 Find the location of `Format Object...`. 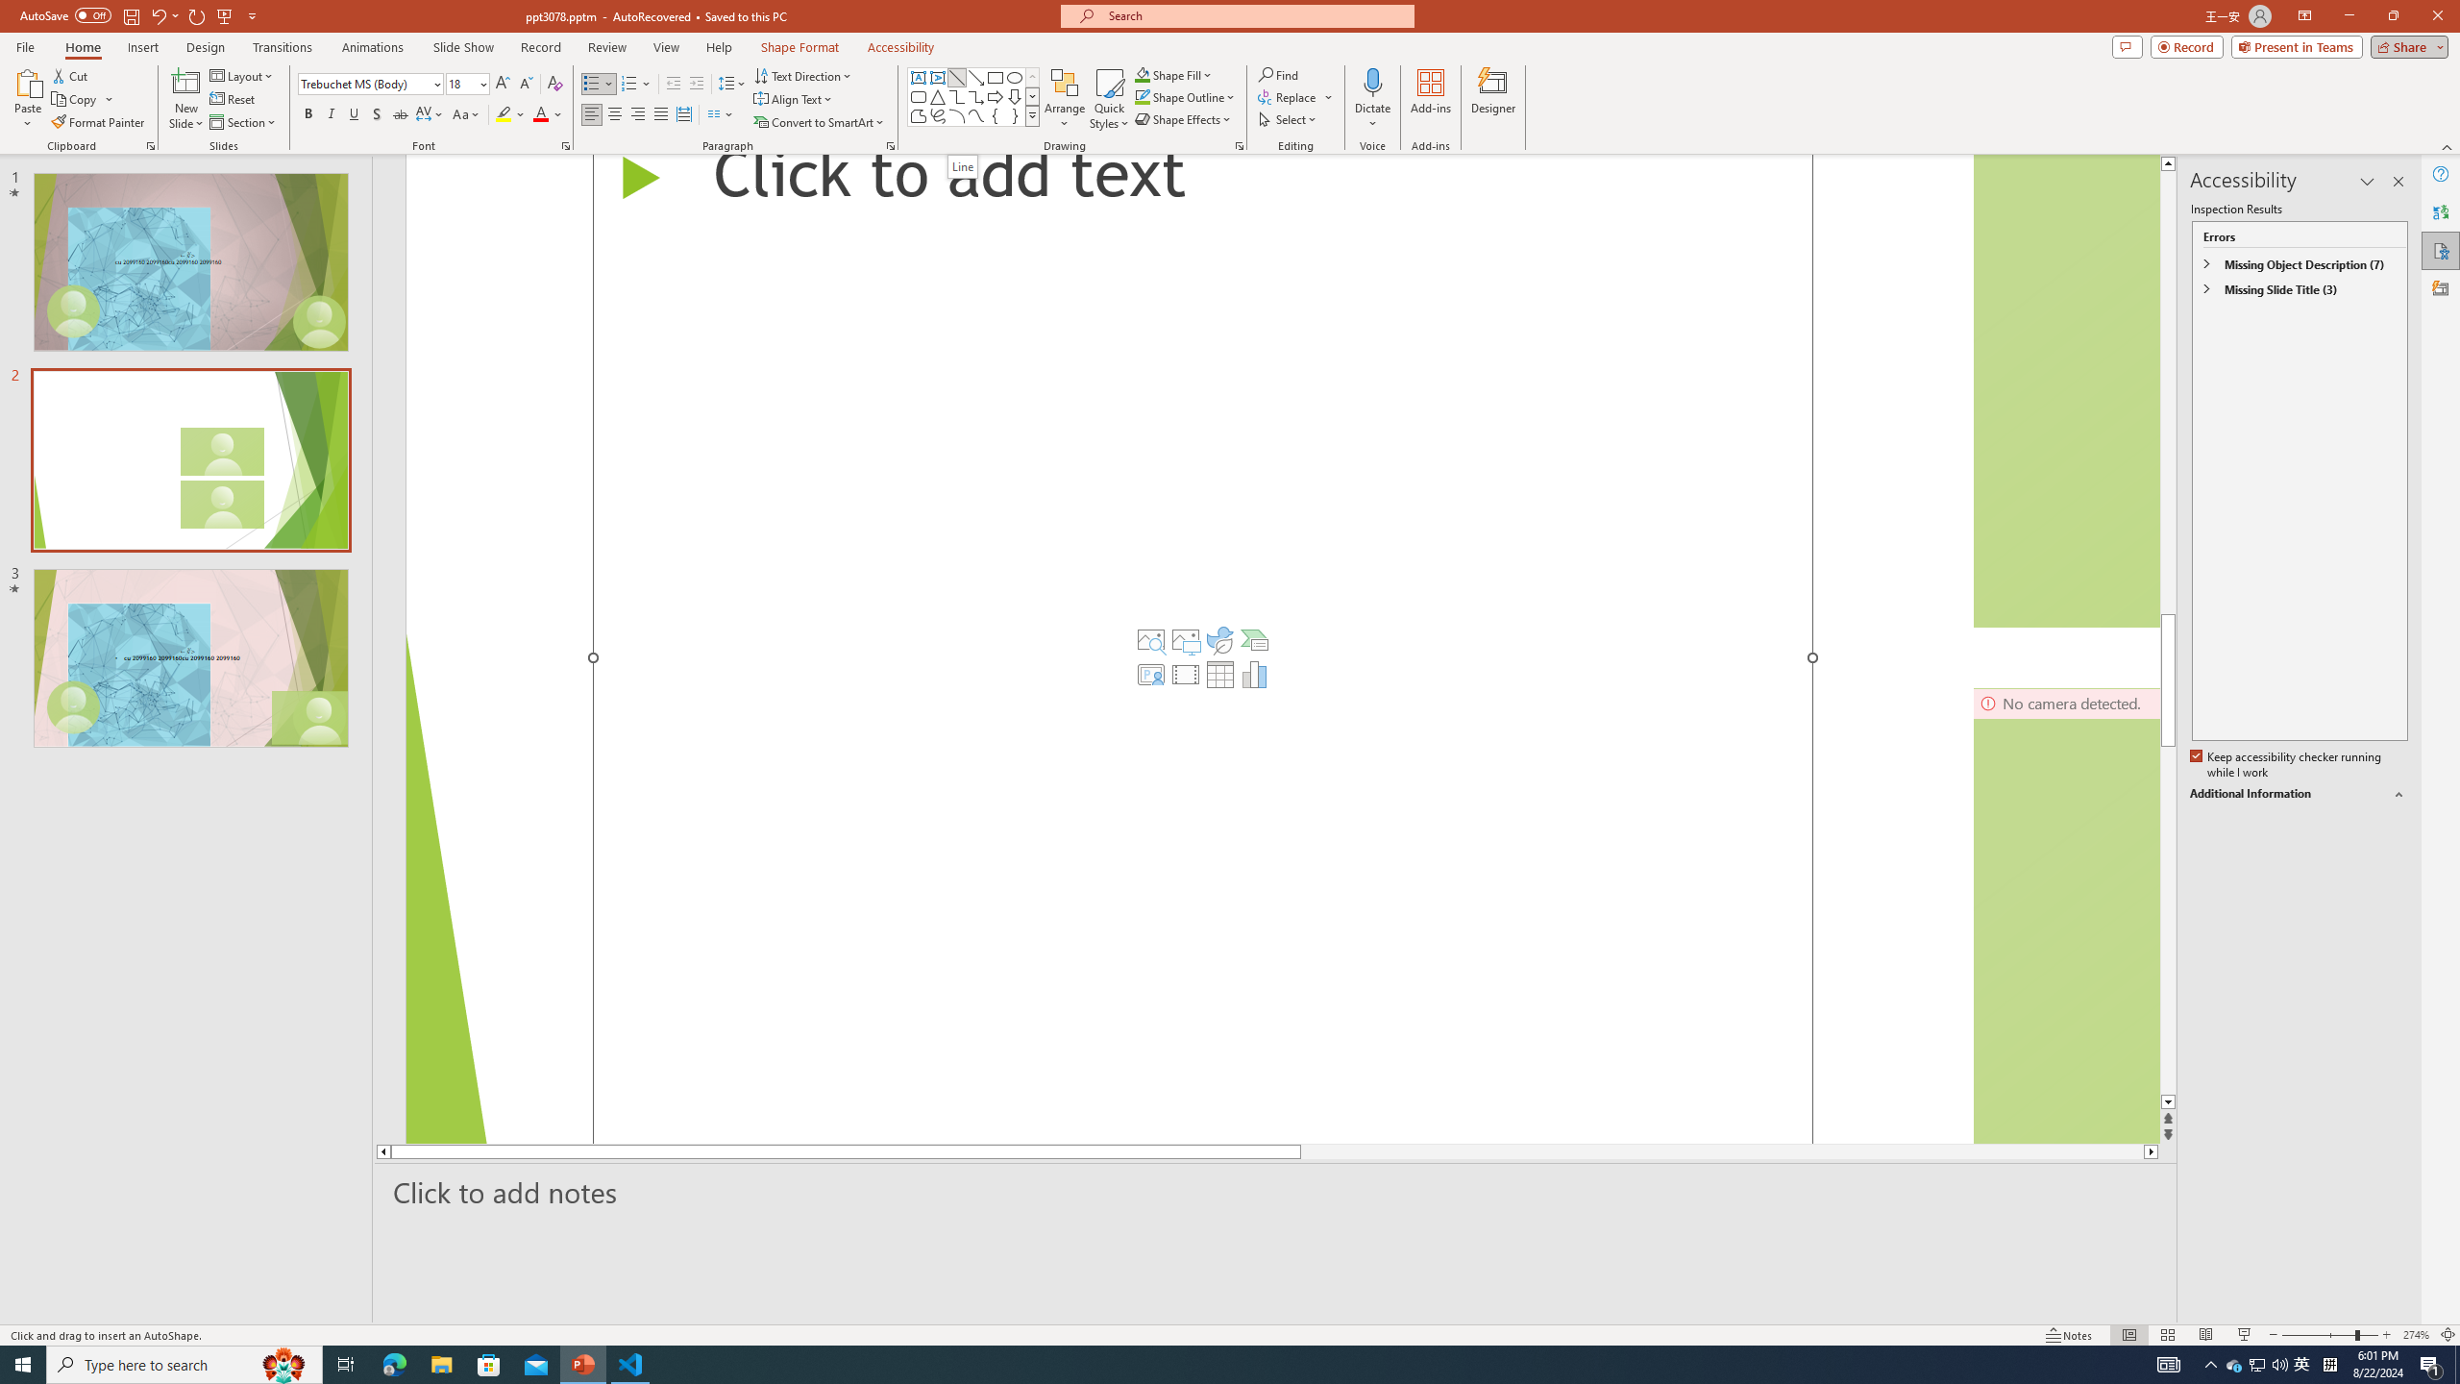

Format Object... is located at coordinates (1240, 146).